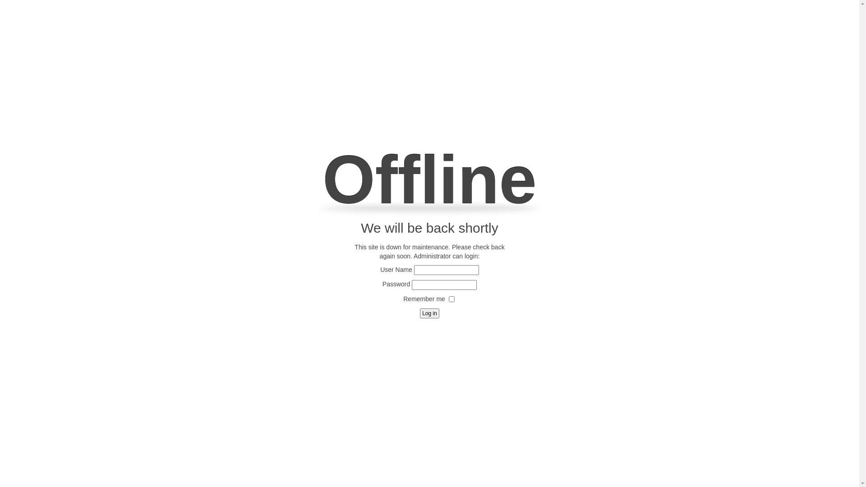 This screenshot has height=487, width=866. I want to click on Log in, so click(429, 313).